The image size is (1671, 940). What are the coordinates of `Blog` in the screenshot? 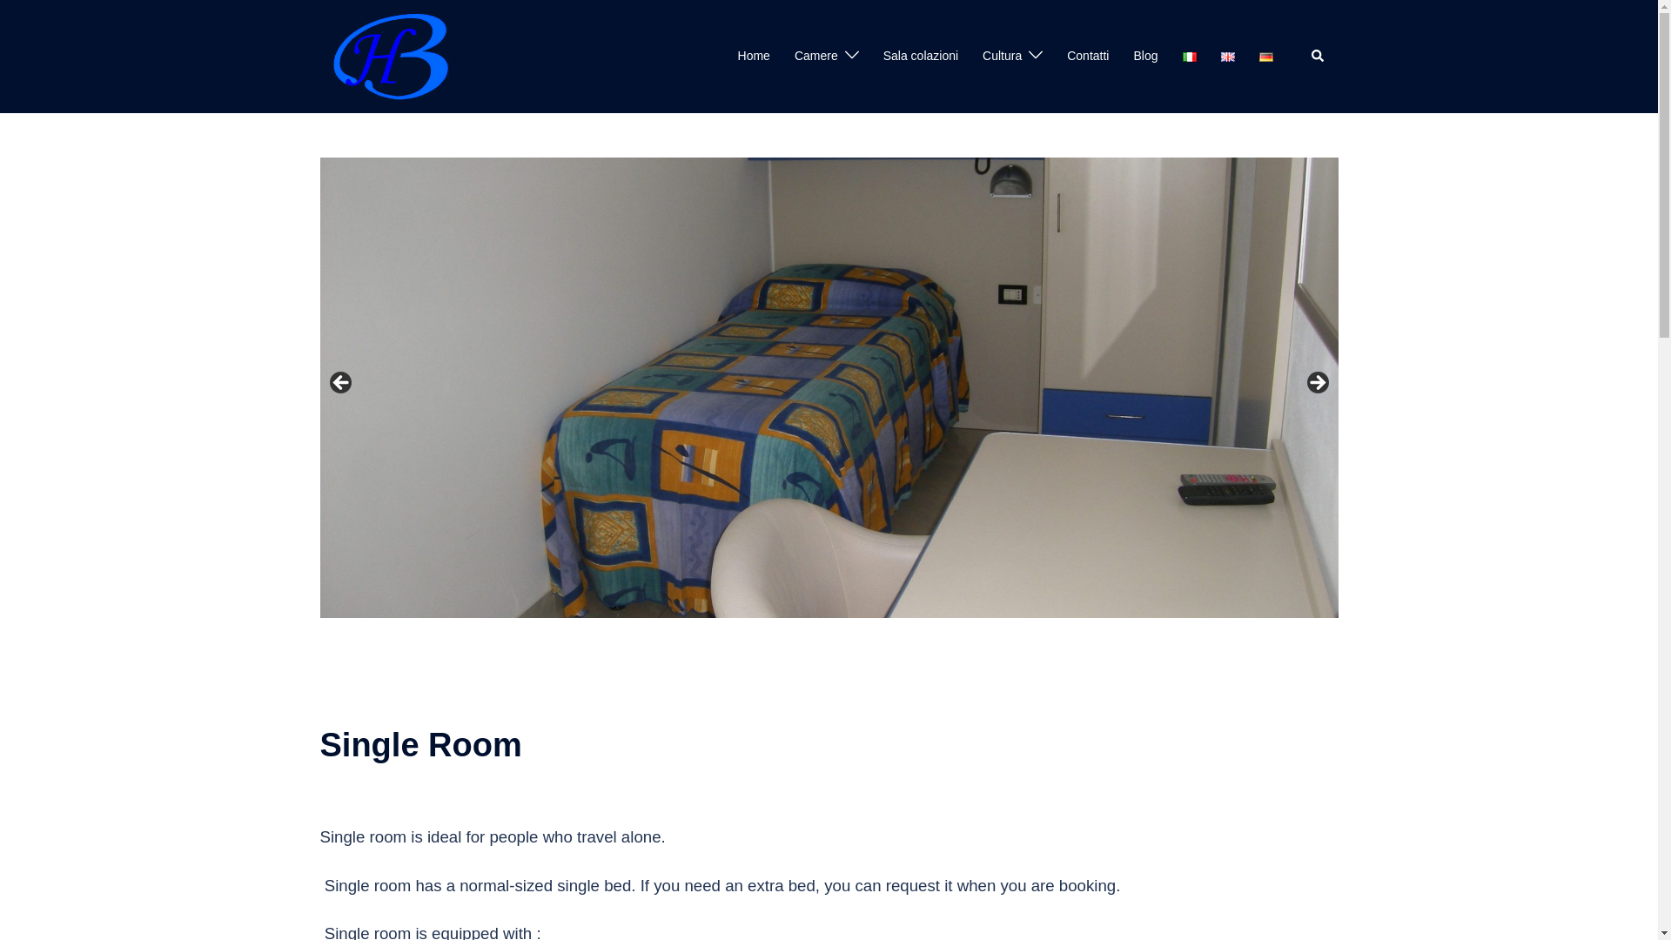 It's located at (1145, 56).